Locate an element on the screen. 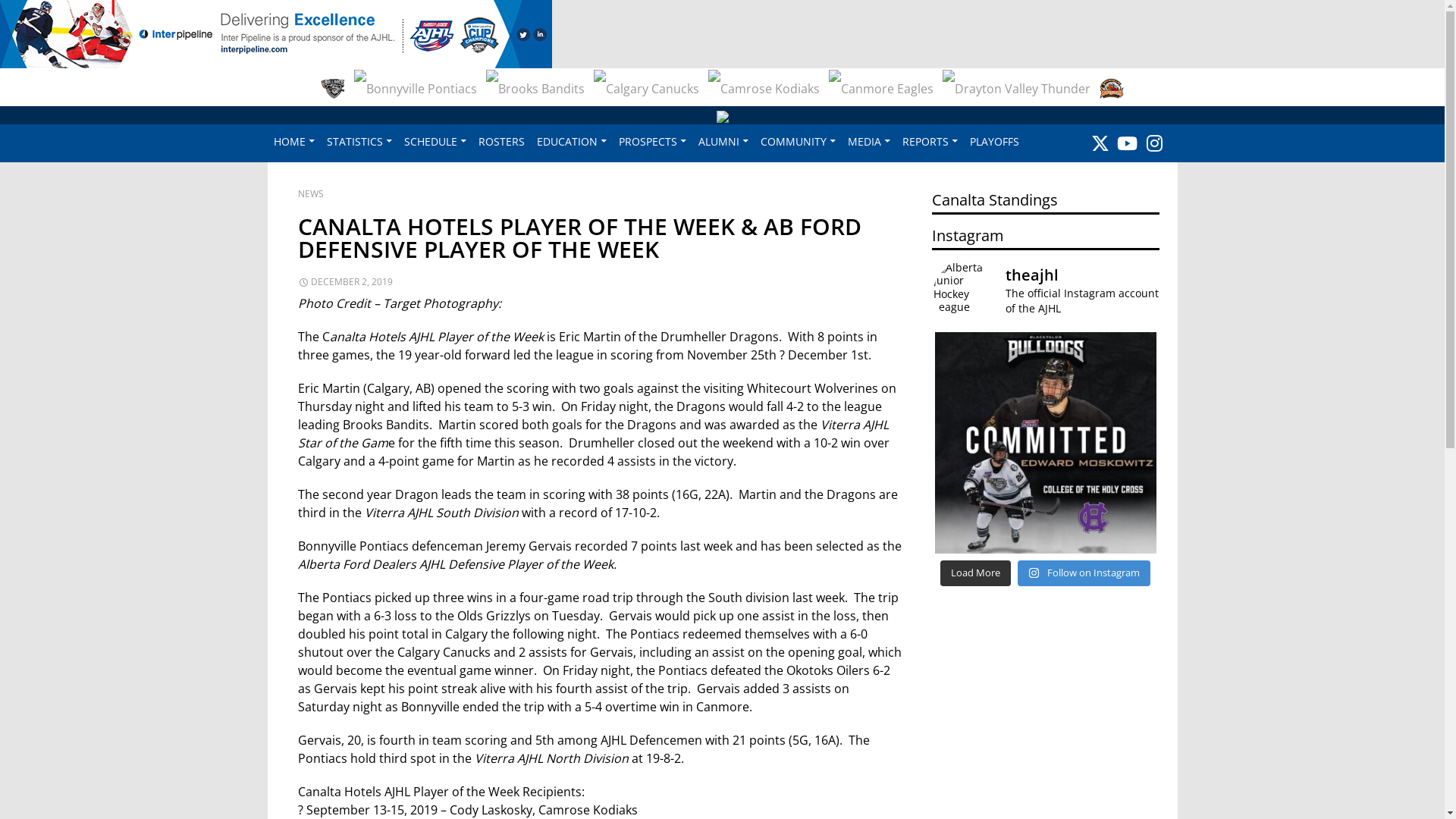  Twitter is located at coordinates (1100, 143).